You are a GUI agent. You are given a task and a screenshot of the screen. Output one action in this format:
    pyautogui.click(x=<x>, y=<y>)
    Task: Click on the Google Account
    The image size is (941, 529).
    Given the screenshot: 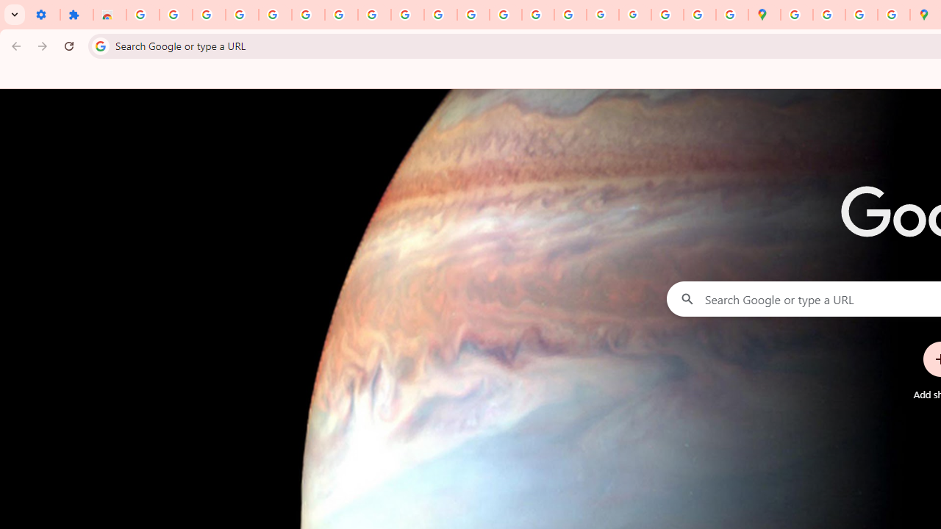 What is the action you would take?
    pyautogui.click(x=374, y=15)
    